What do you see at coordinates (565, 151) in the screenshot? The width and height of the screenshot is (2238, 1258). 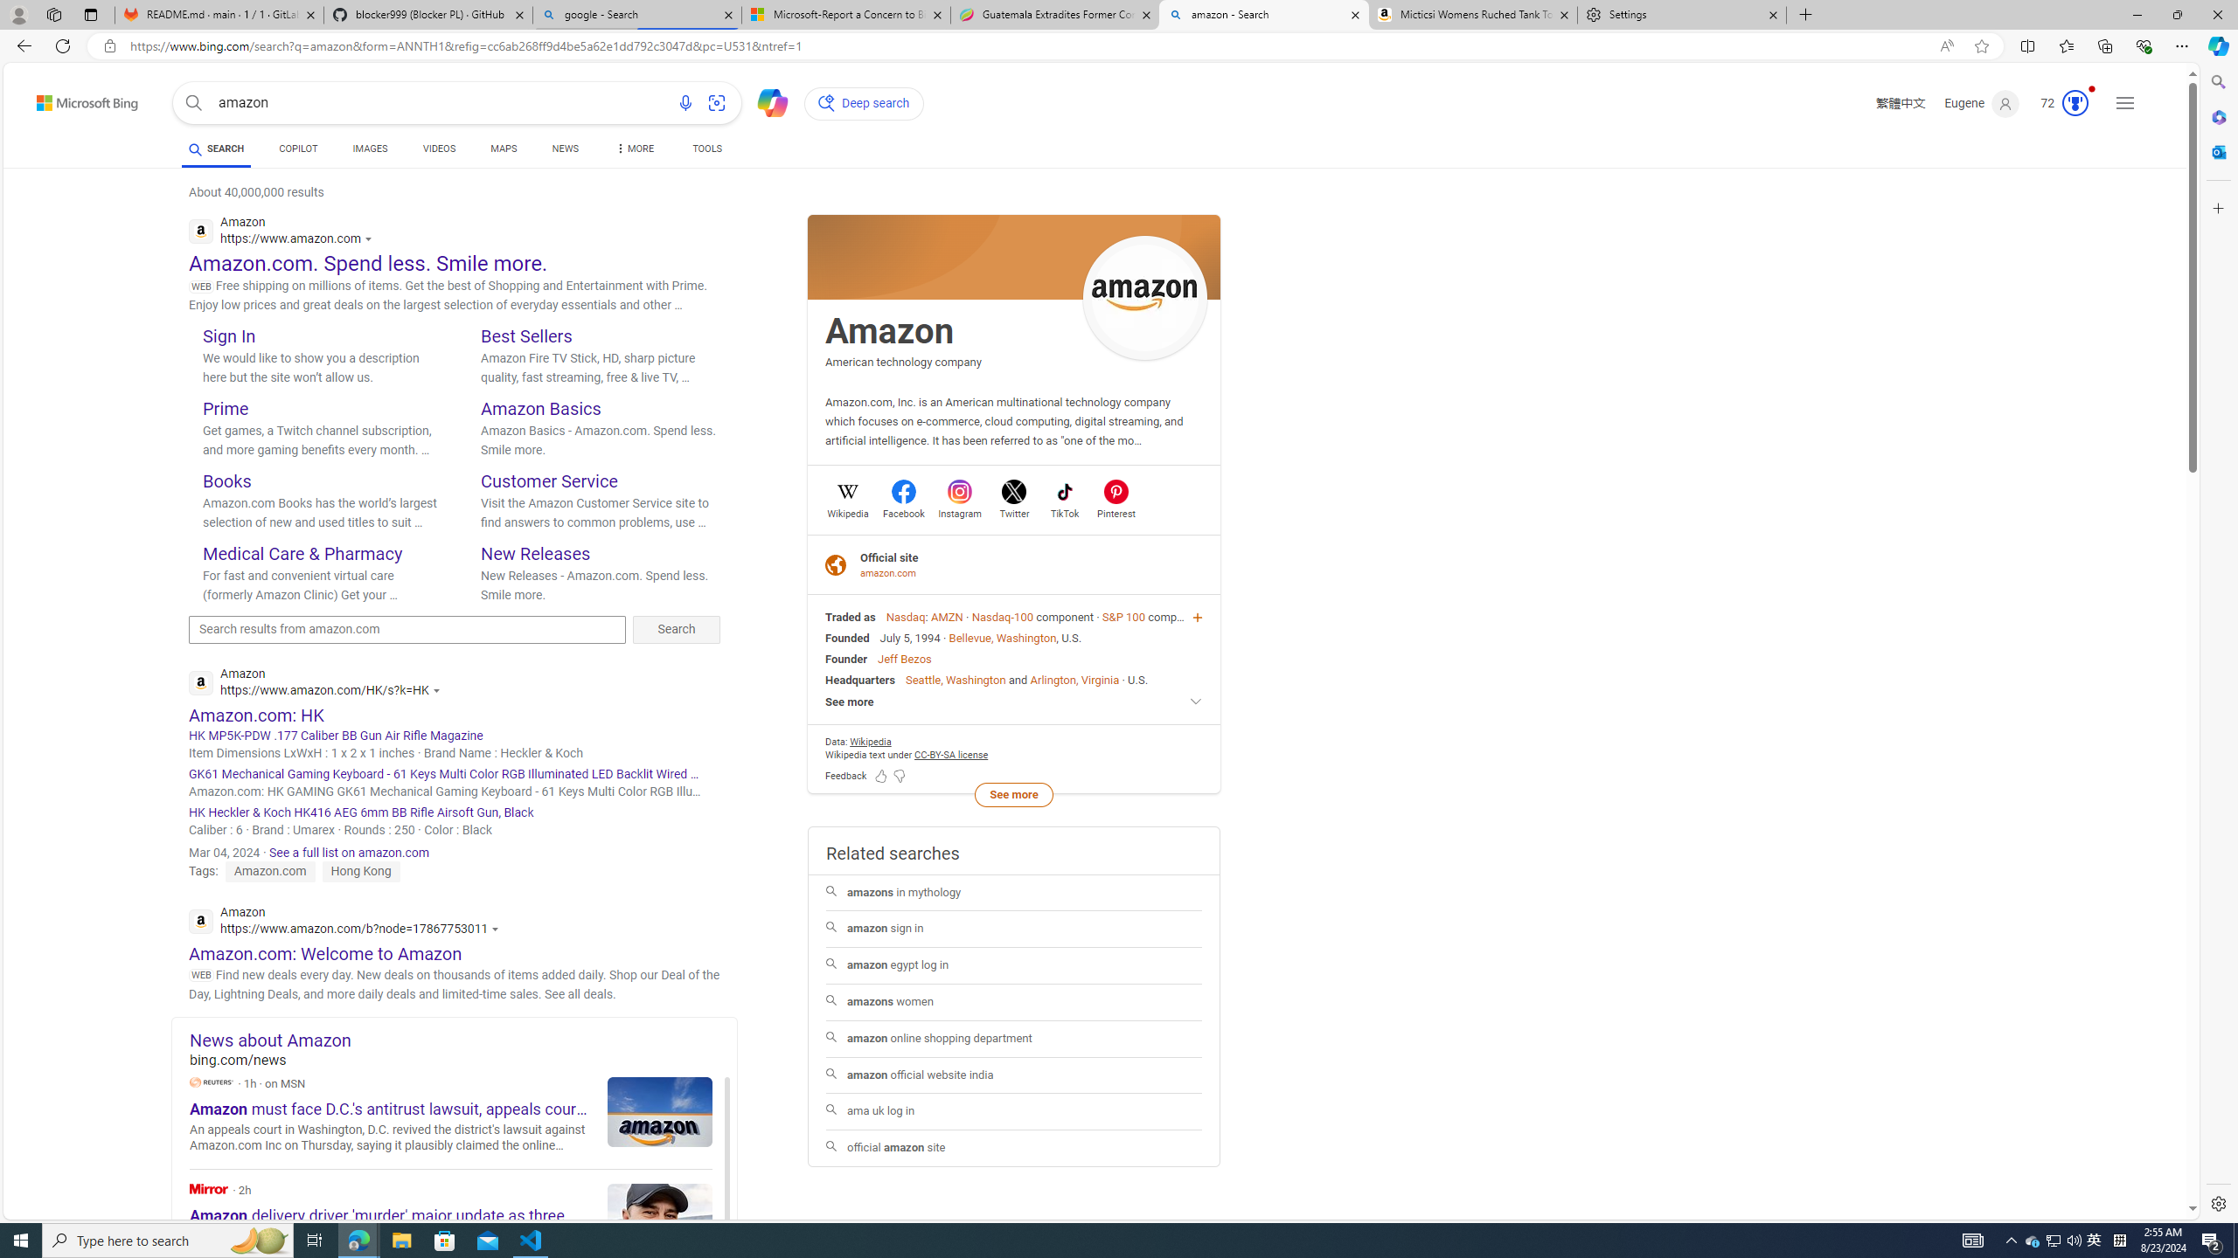 I see `NEWS` at bounding box center [565, 151].